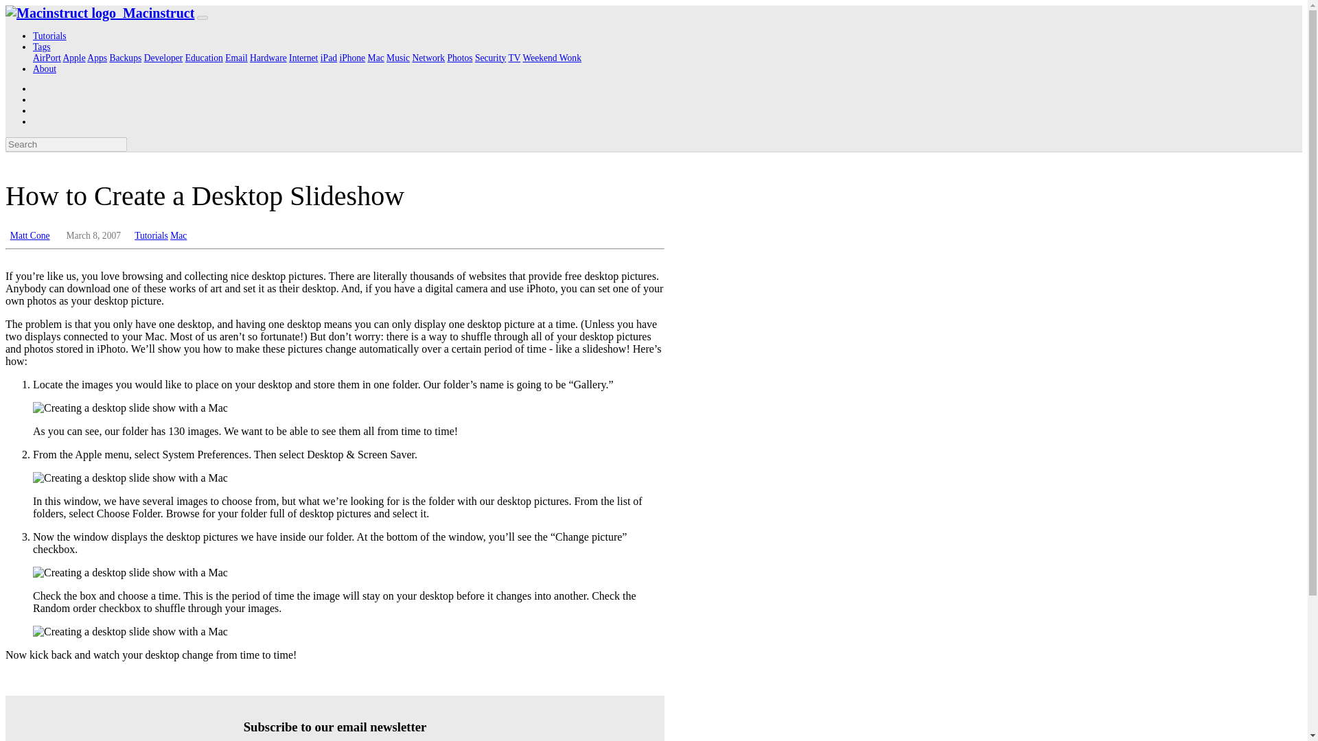 The width and height of the screenshot is (1318, 741). What do you see at coordinates (204, 58) in the screenshot?
I see `Education` at bounding box center [204, 58].